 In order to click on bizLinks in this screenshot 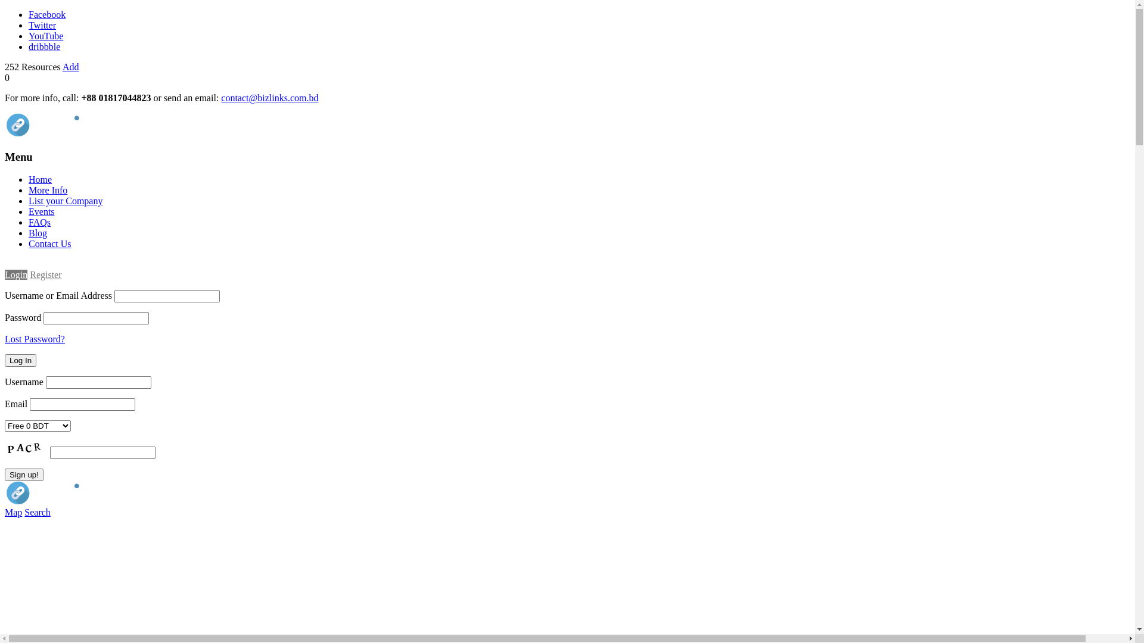, I will do `click(60, 133)`.